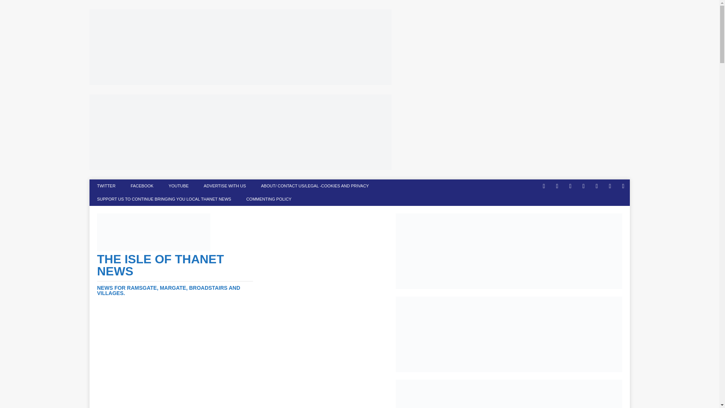 The width and height of the screenshot is (725, 408). What do you see at coordinates (178, 186) in the screenshot?
I see `YOUTUBE` at bounding box center [178, 186].